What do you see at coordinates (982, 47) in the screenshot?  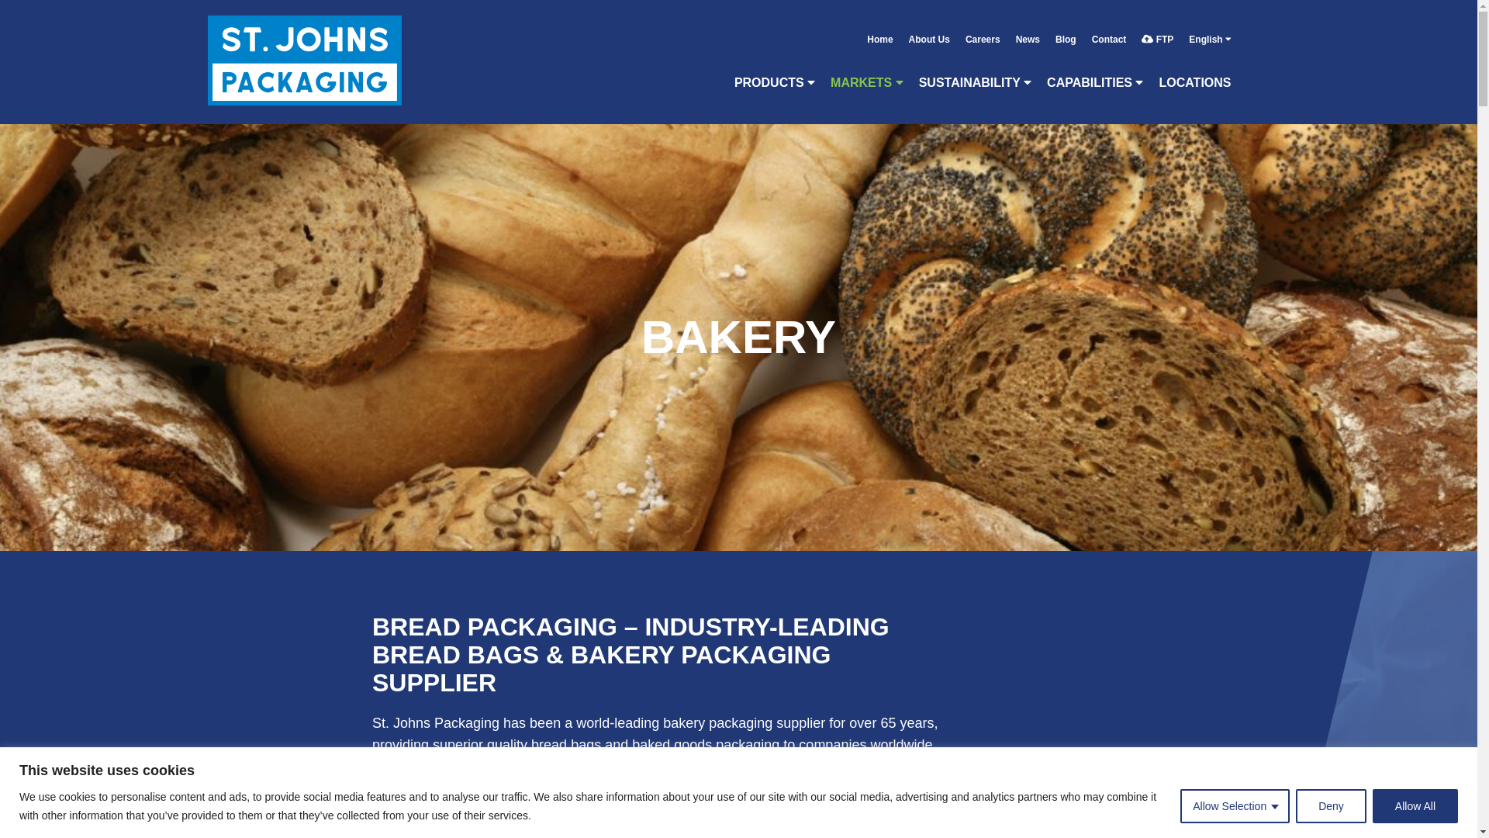 I see `Careers` at bounding box center [982, 47].